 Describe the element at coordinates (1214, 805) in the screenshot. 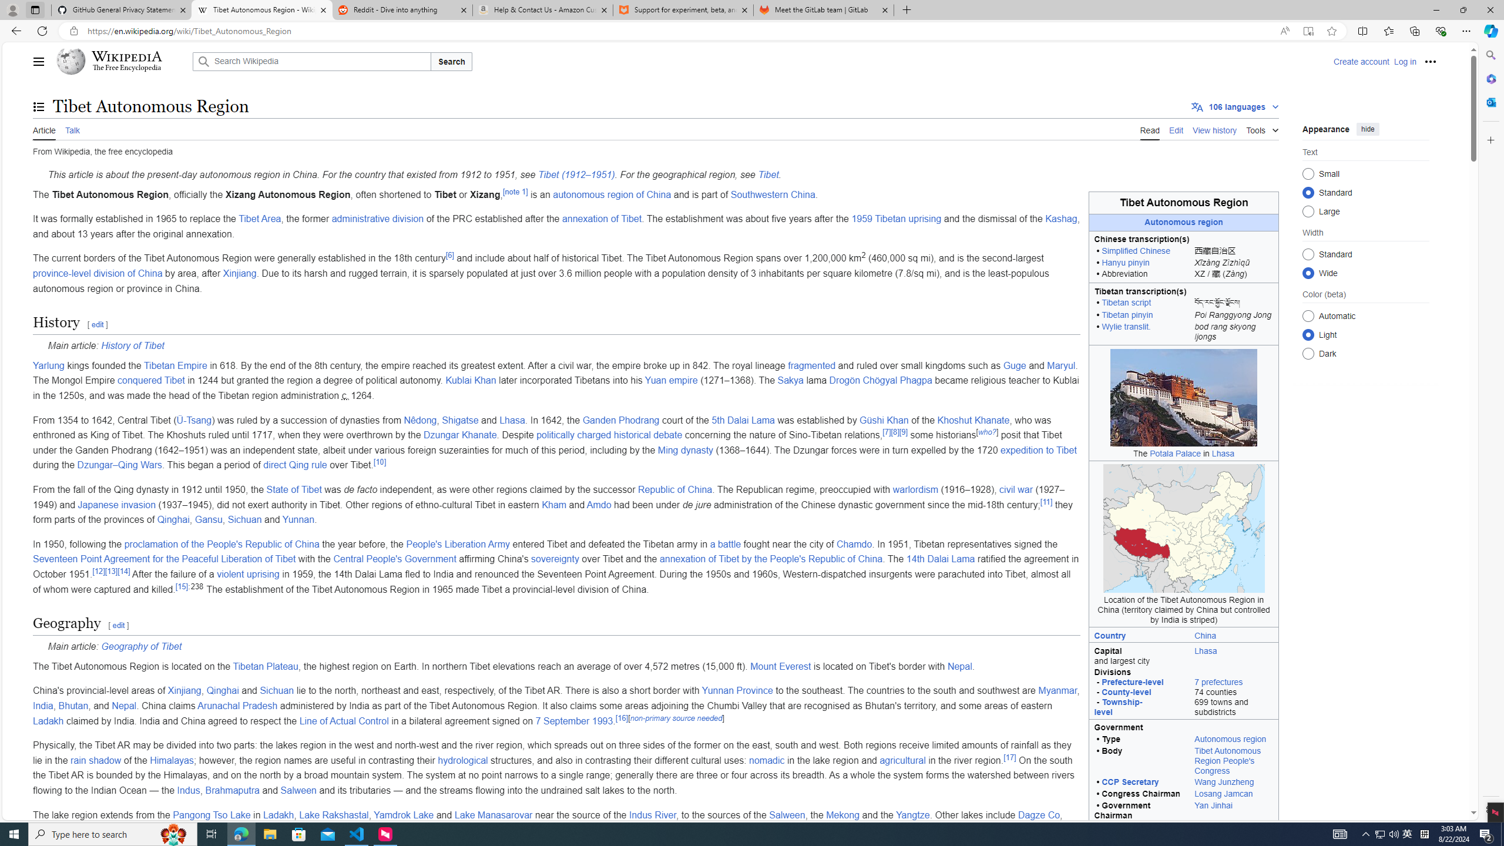

I see `Yan Jinhai` at that location.